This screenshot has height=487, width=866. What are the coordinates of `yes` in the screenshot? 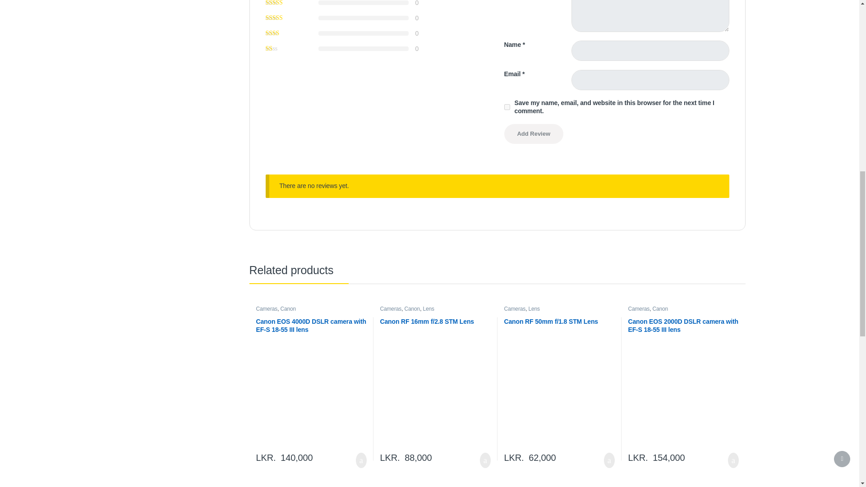 It's located at (507, 107).